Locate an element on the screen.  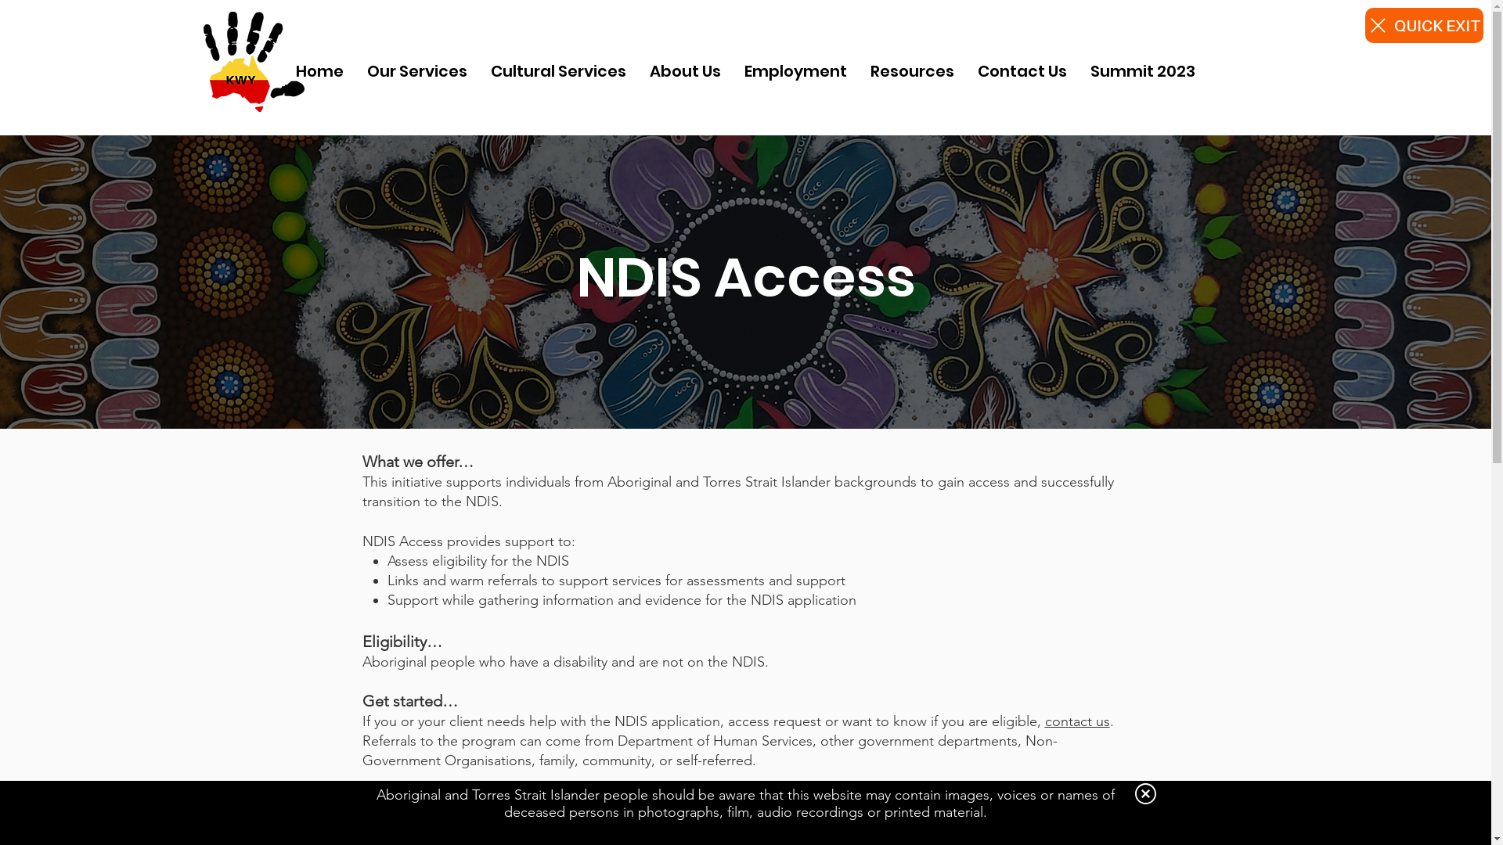
Resources is located at coordinates (913, 72).